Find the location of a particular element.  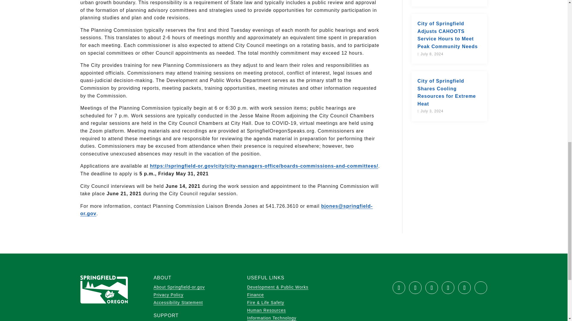

Follow on X is located at coordinates (415, 288).